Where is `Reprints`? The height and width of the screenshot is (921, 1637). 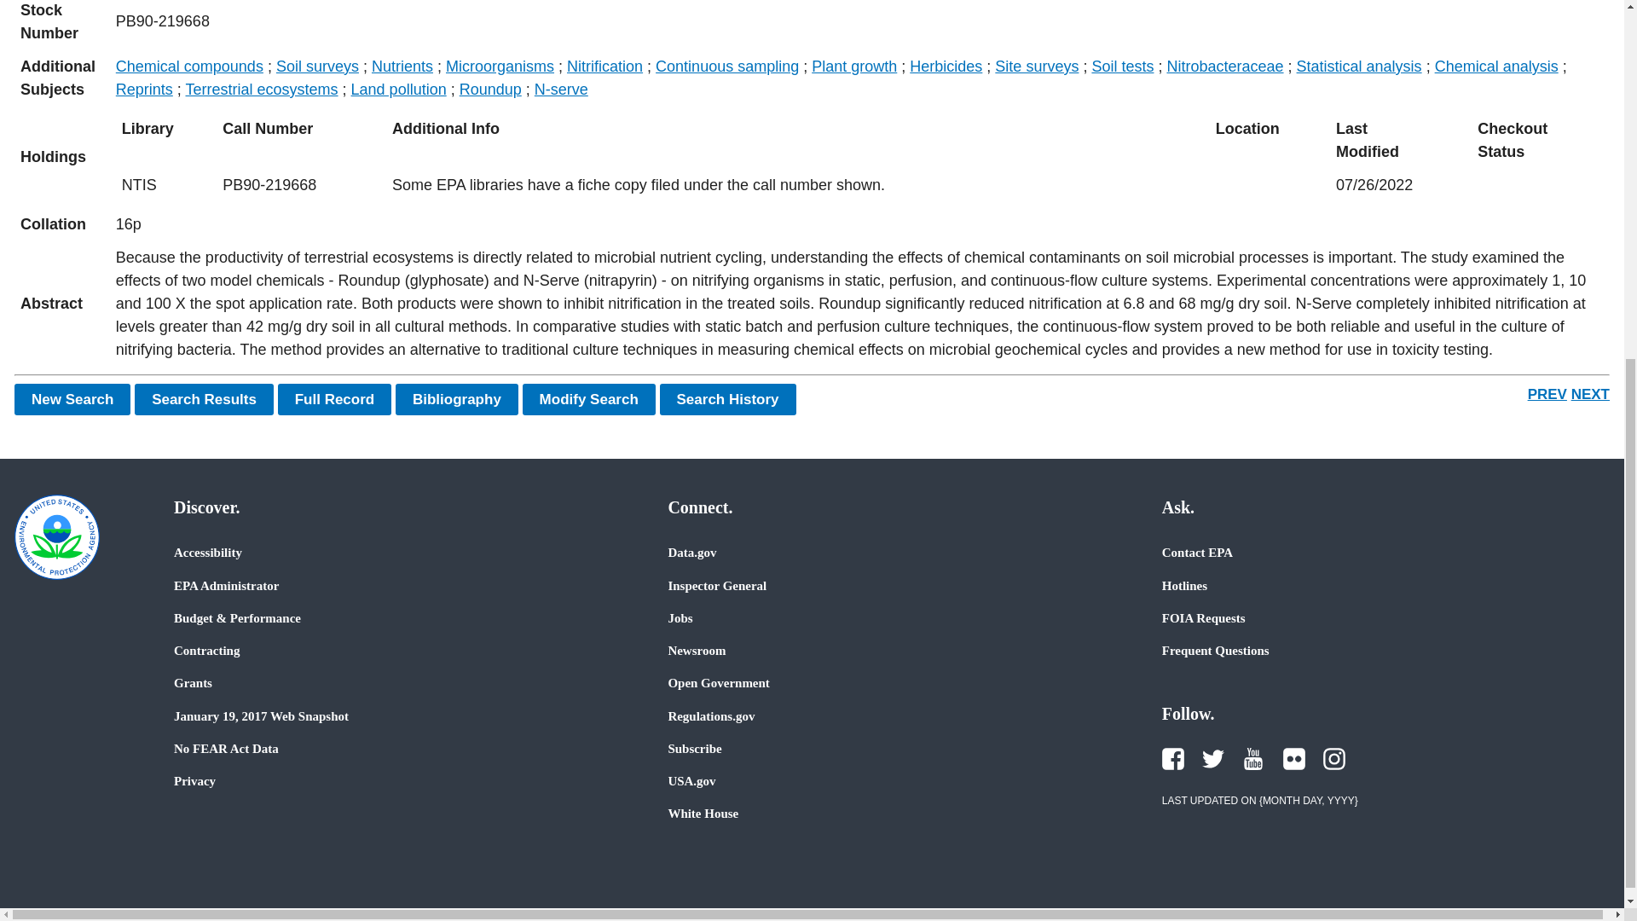
Reprints is located at coordinates (145, 89).